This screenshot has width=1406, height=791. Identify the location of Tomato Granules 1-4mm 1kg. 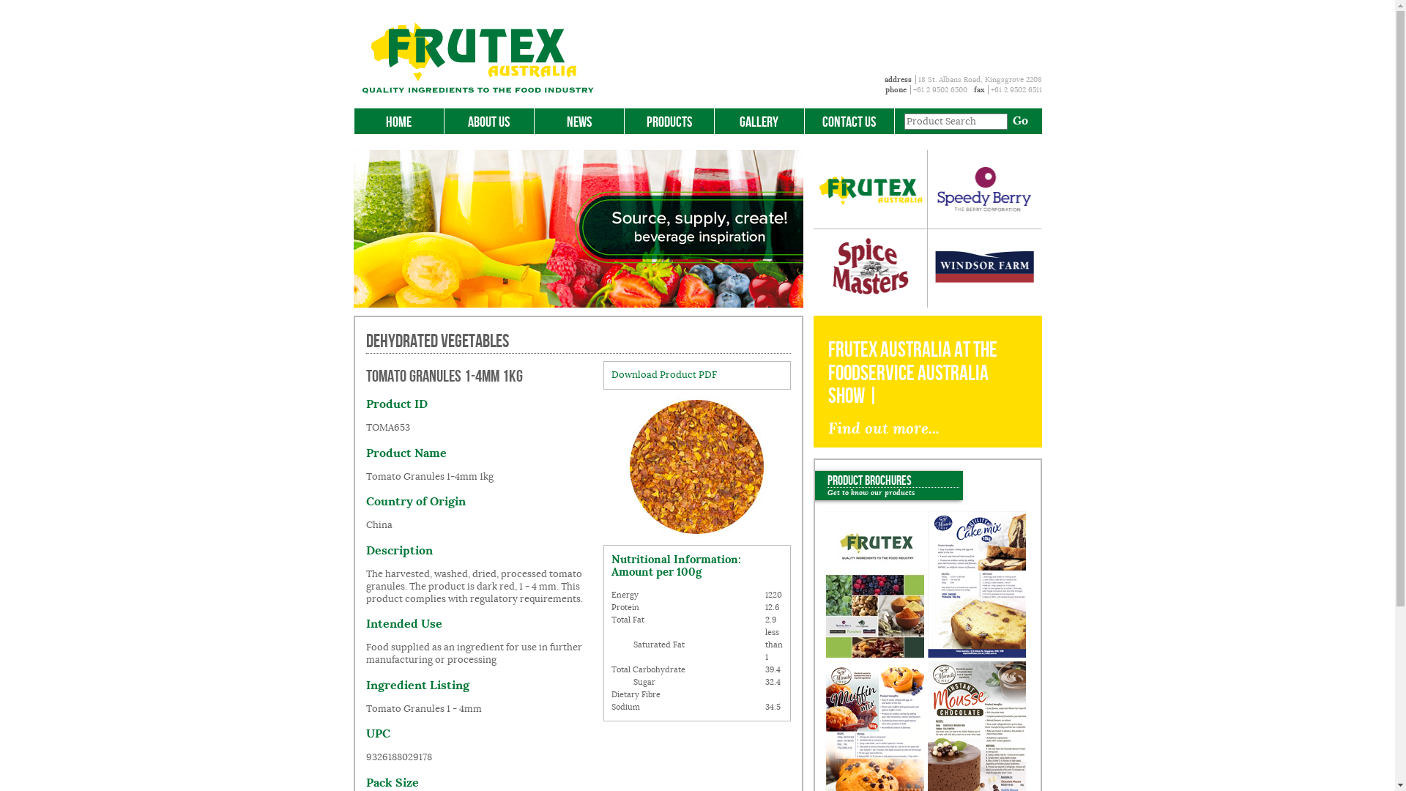
(697, 467).